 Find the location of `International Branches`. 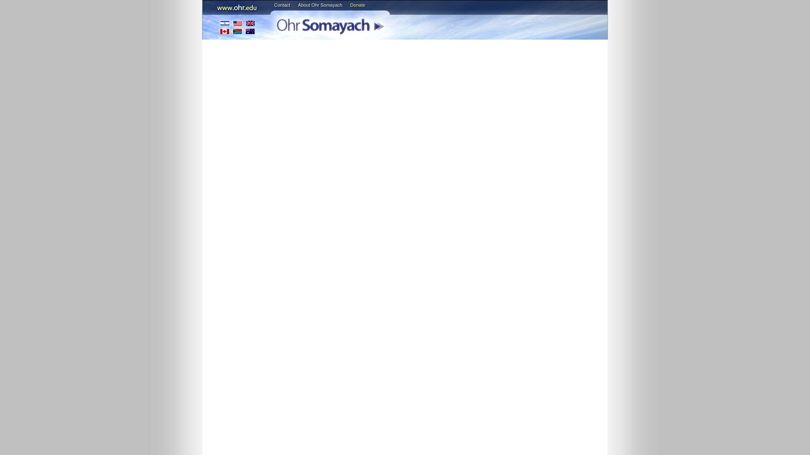

International Branches is located at coordinates (238, 27).